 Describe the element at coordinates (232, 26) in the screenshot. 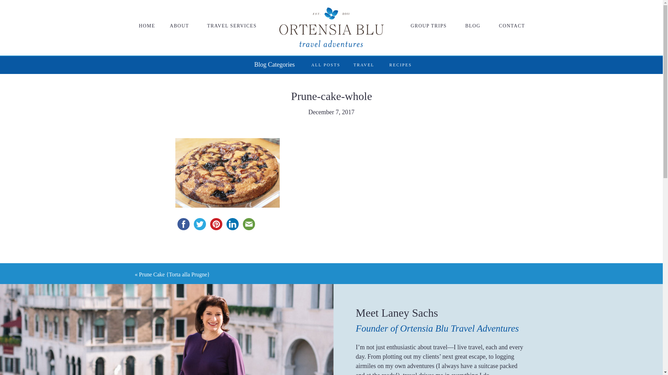

I see `TRAVEL SERVICES` at that location.